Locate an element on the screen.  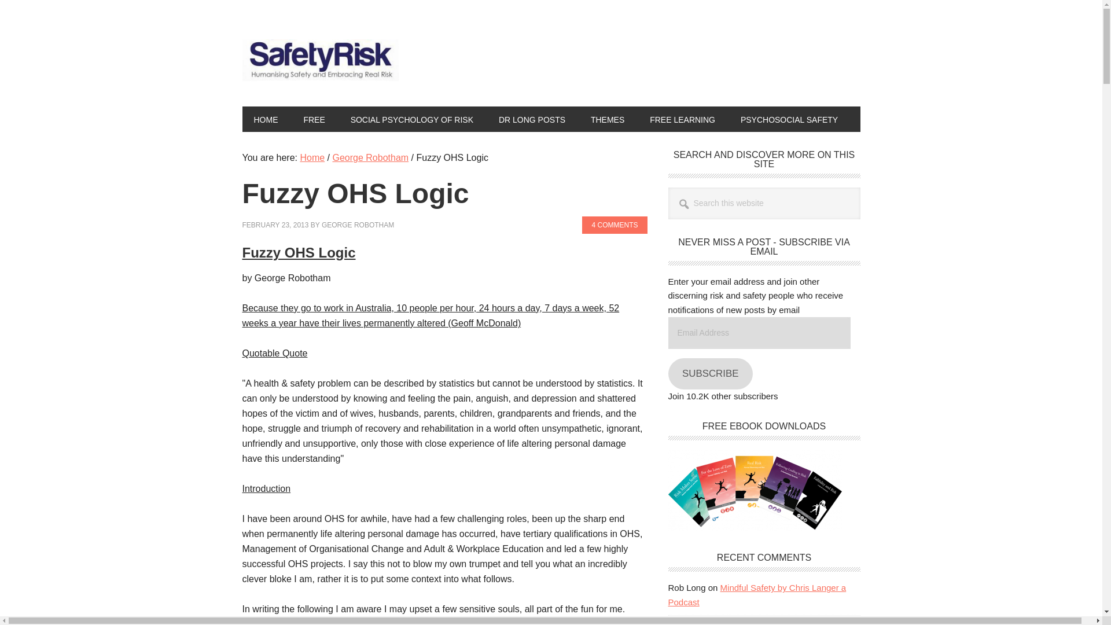
SAFETYRISK.NET is located at coordinates (319, 62).